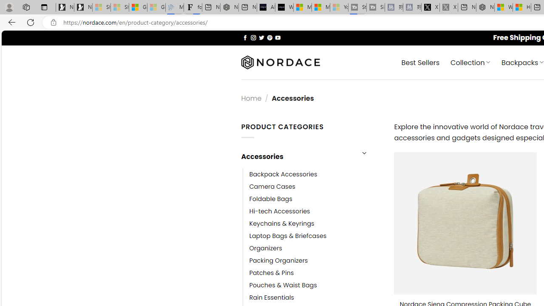 Image resolution: width=544 pixels, height=306 pixels. I want to click on Camera Cases, so click(272, 187).